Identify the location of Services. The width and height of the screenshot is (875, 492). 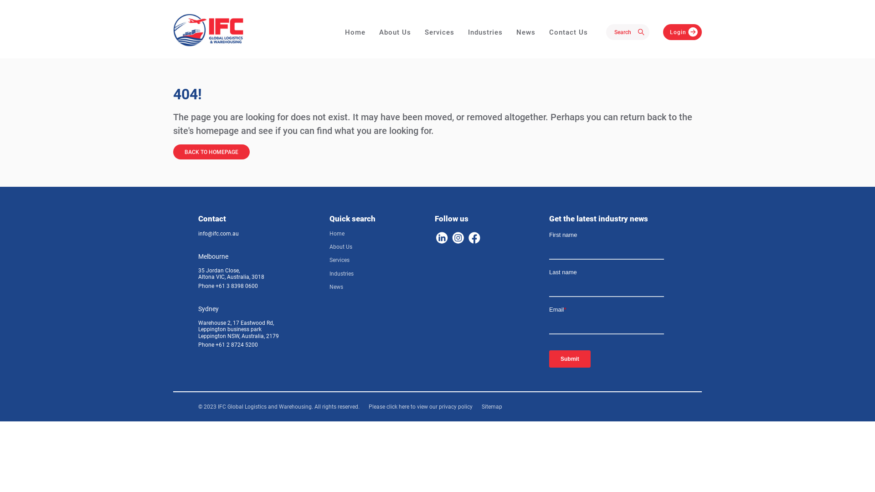
(340, 260).